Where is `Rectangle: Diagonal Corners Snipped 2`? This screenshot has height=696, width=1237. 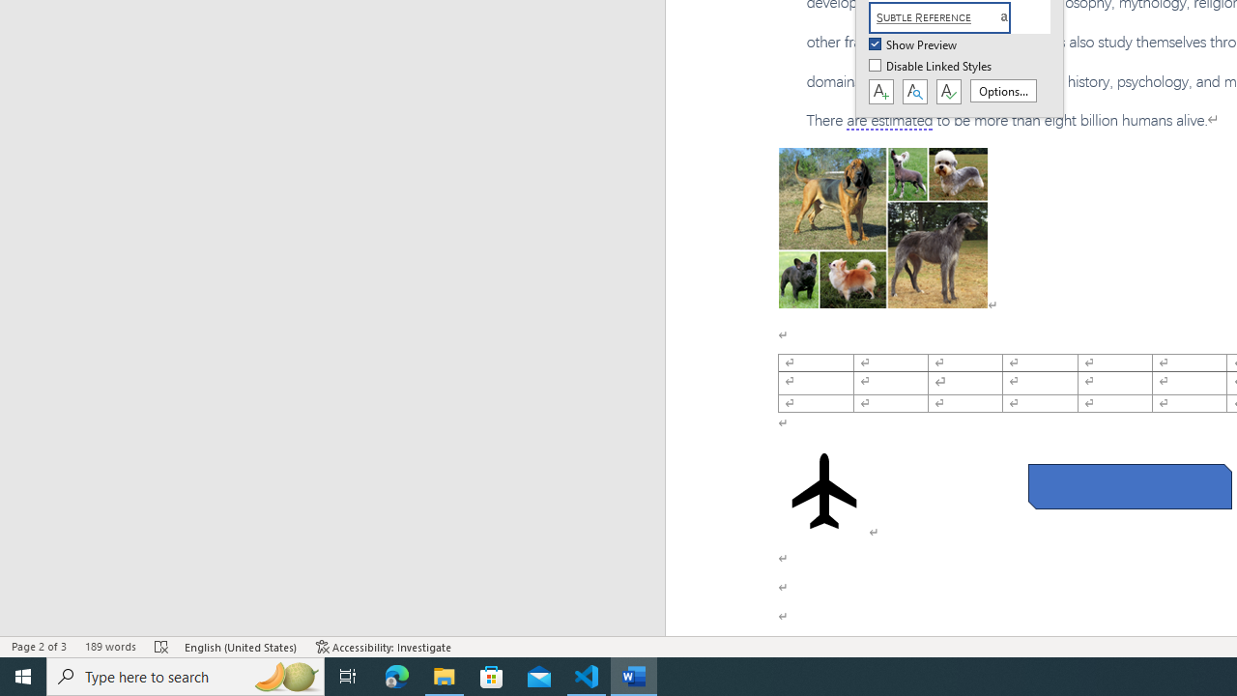 Rectangle: Diagonal Corners Snipped 2 is located at coordinates (1129, 487).